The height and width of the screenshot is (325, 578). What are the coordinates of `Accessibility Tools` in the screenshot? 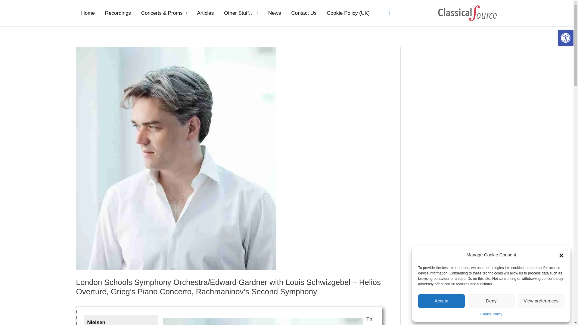 It's located at (565, 38).